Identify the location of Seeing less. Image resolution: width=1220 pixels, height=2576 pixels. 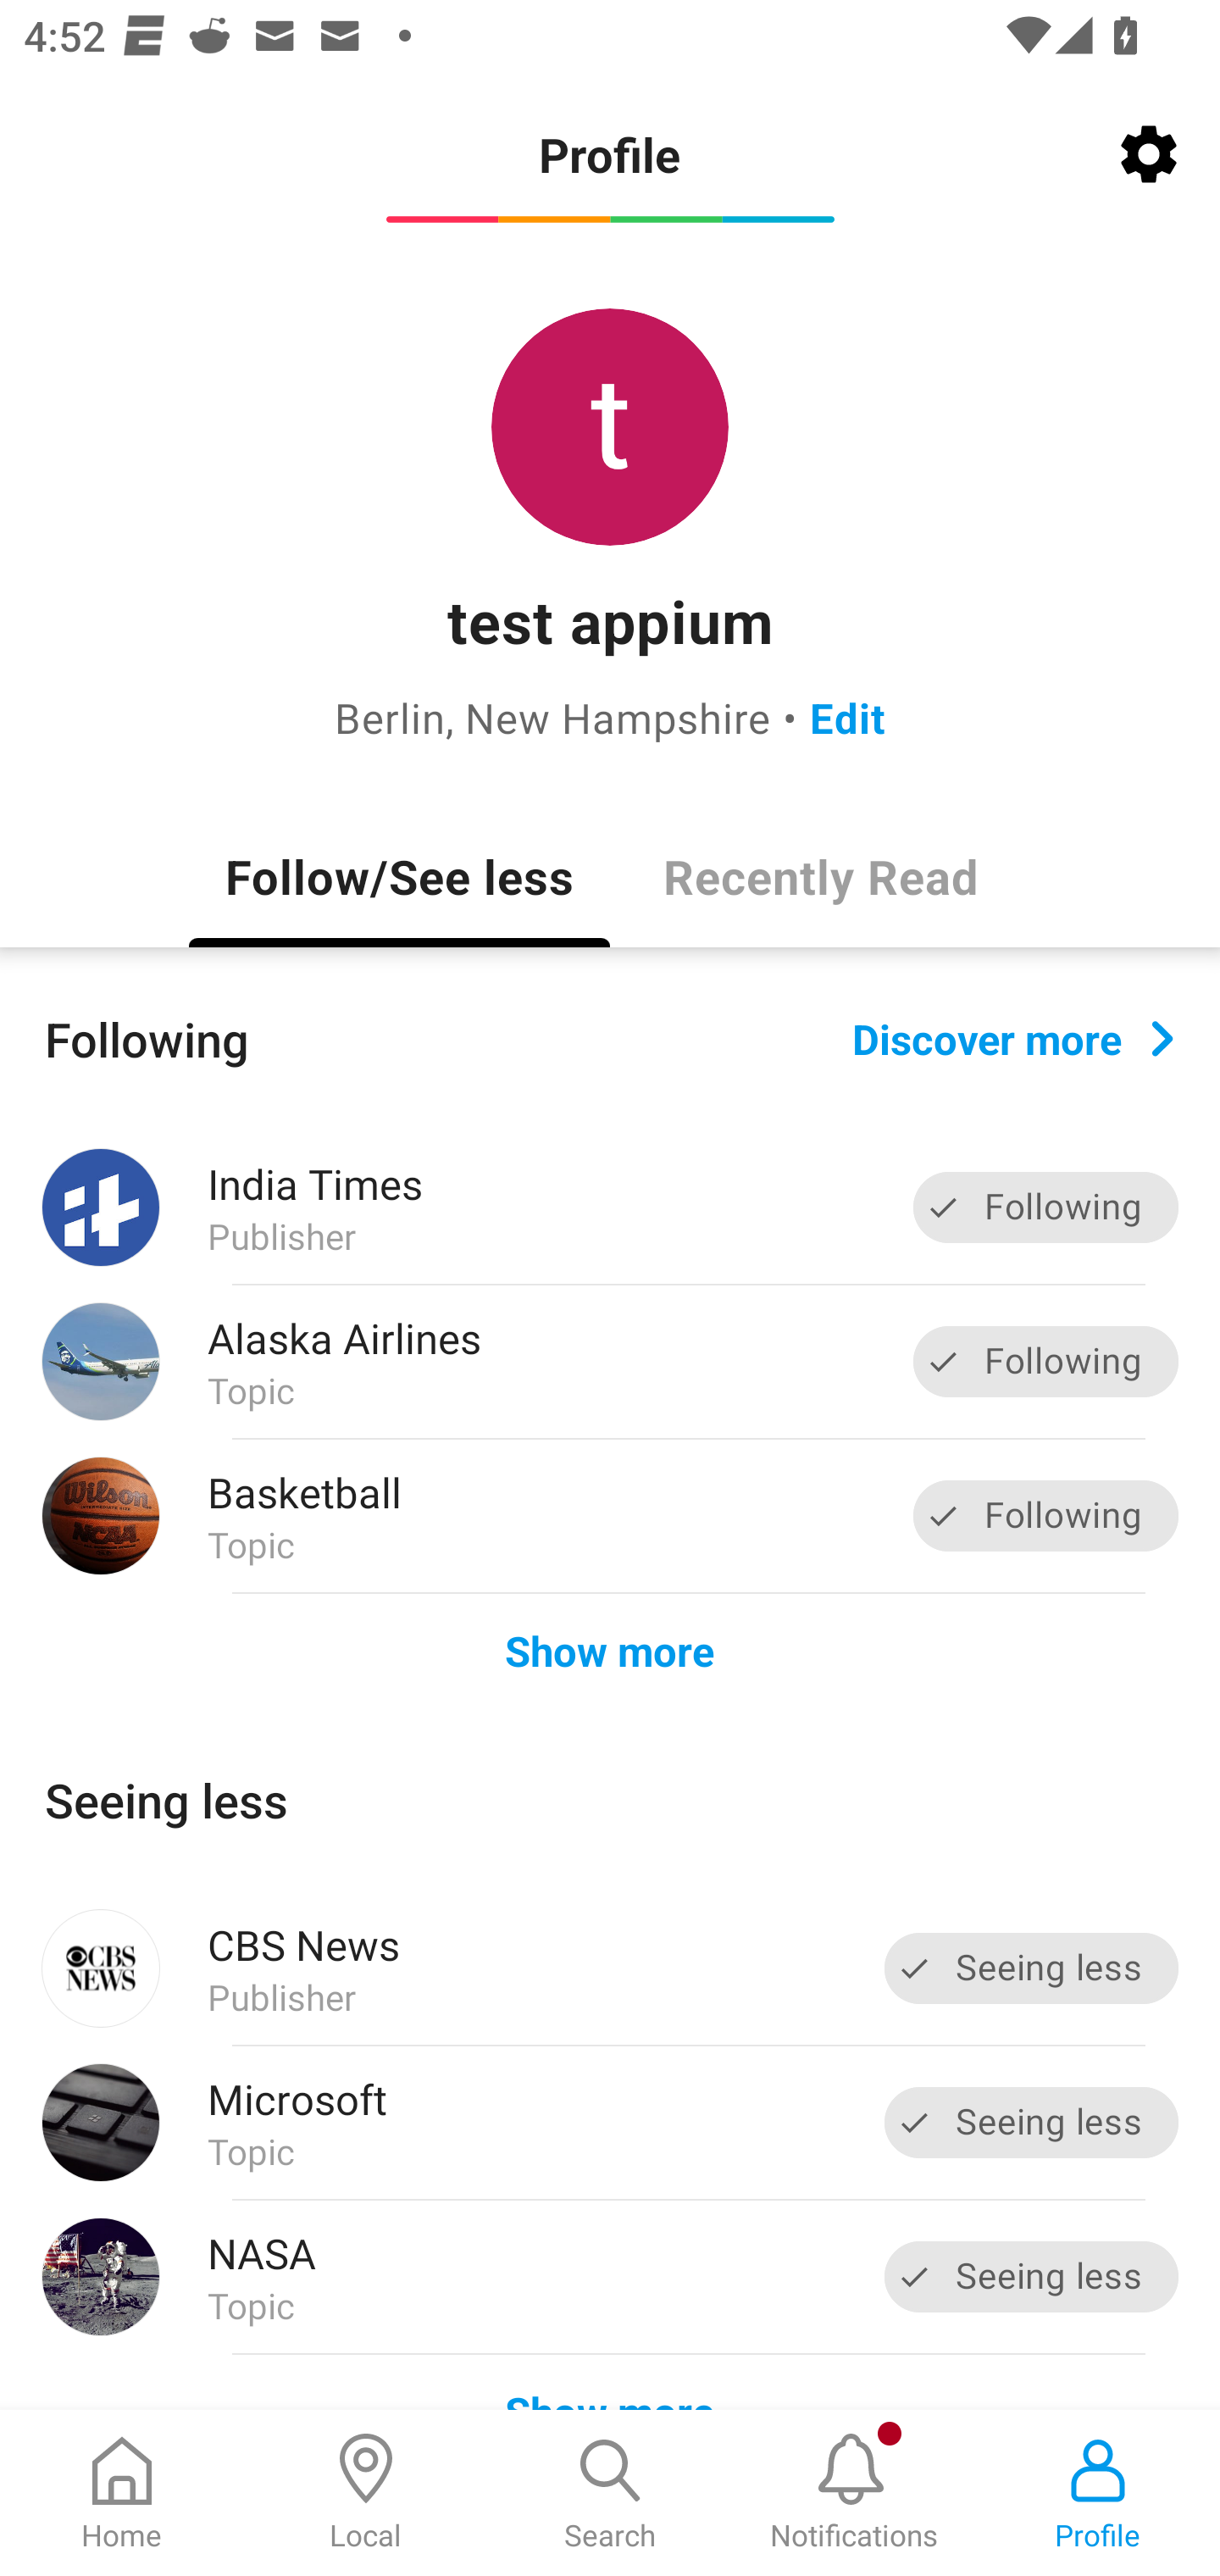
(1032, 2122).